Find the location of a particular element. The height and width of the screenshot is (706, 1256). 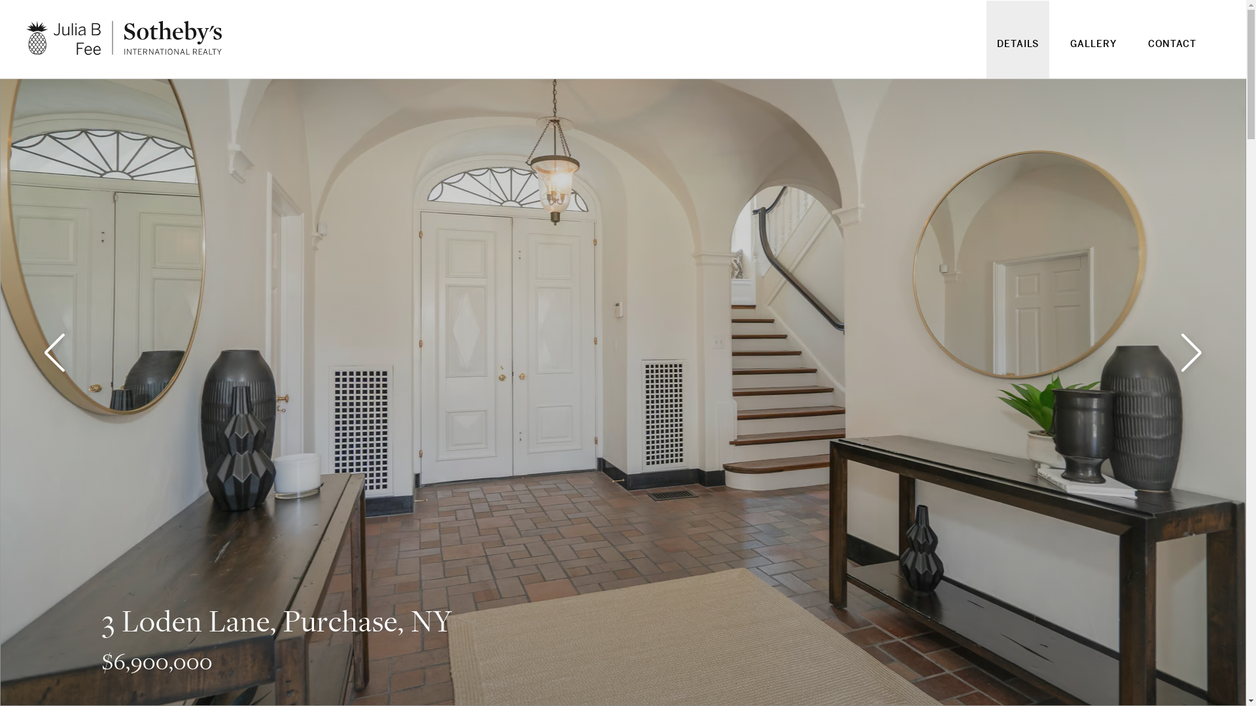

DETAILS is located at coordinates (1018, 52).